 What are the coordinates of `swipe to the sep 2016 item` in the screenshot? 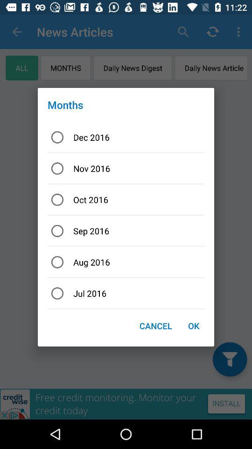 It's located at (126, 231).